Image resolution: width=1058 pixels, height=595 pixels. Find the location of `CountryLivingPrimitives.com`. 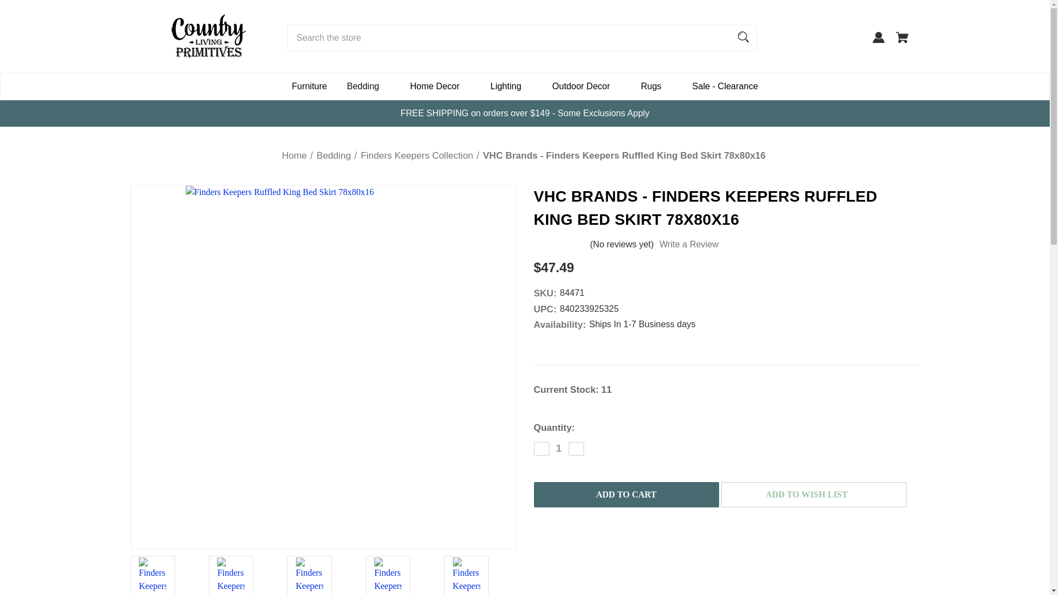

CountryLivingPrimitives.com is located at coordinates (208, 36).